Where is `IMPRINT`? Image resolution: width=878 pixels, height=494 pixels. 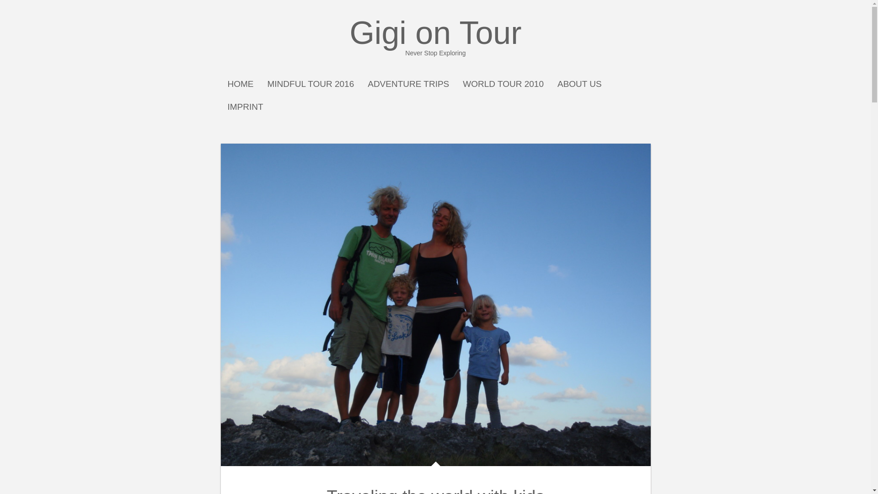
IMPRINT is located at coordinates (435, 37).